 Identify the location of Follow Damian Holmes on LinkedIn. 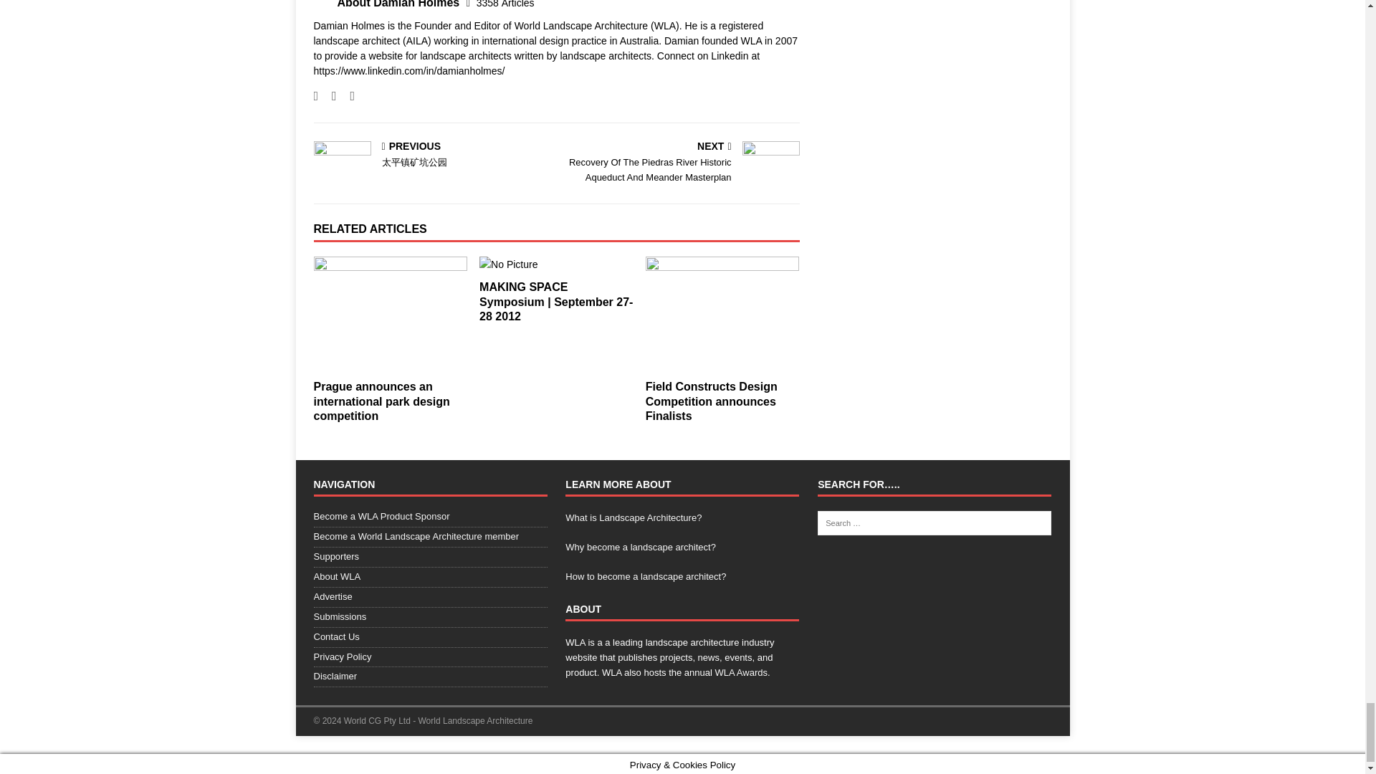
(347, 96).